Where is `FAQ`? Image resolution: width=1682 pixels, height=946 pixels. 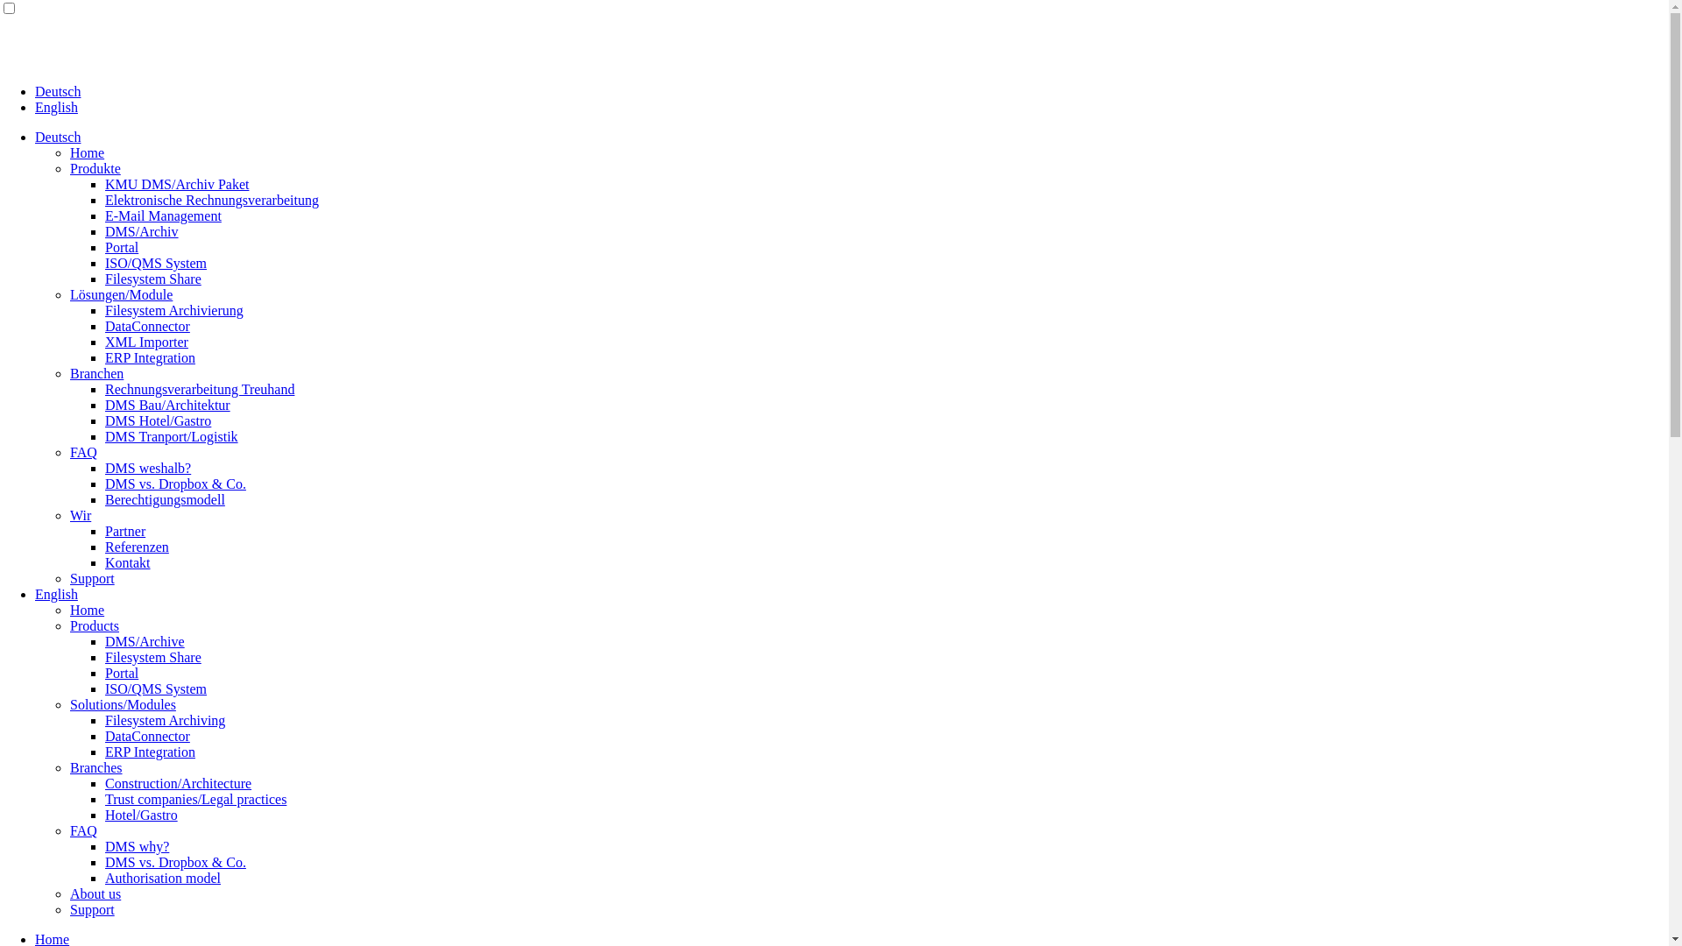 FAQ is located at coordinates (84, 830).